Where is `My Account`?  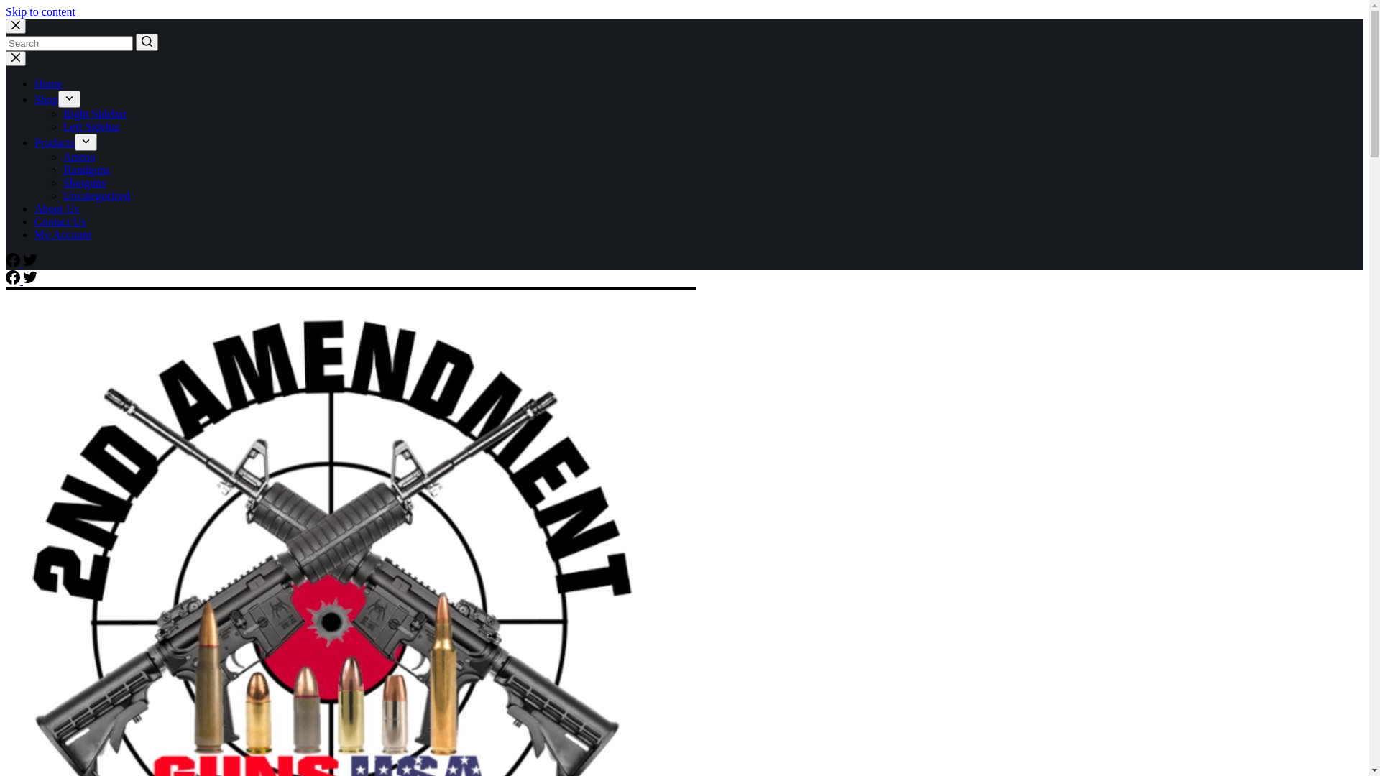 My Account is located at coordinates (63, 234).